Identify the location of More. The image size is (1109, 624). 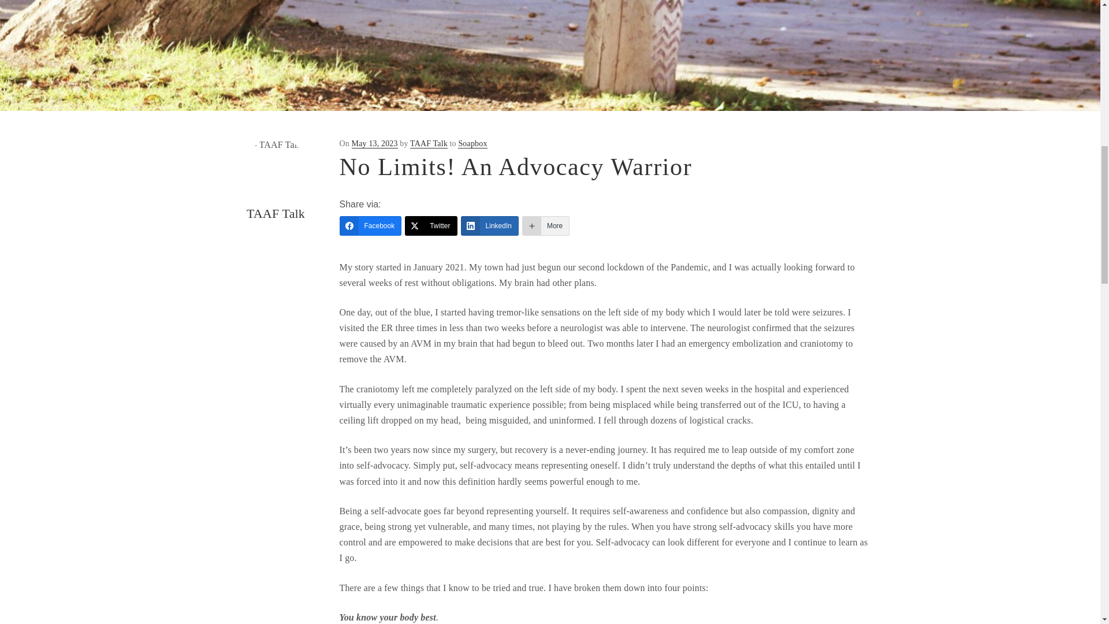
(546, 225).